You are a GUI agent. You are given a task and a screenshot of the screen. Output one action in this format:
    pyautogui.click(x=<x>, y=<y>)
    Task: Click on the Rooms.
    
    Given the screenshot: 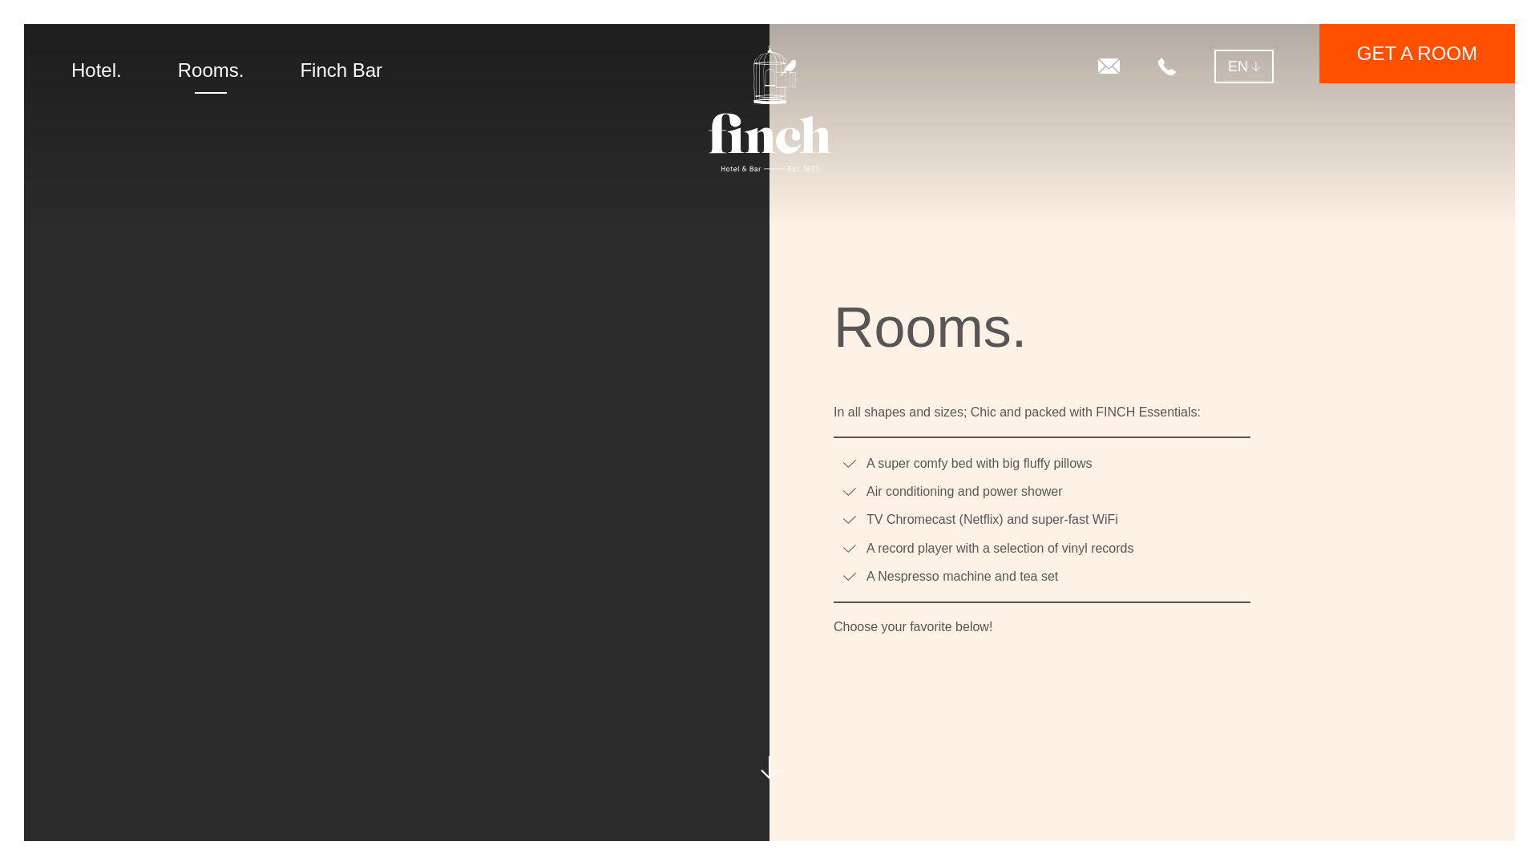 What is the action you would take?
    pyautogui.click(x=212, y=70)
    